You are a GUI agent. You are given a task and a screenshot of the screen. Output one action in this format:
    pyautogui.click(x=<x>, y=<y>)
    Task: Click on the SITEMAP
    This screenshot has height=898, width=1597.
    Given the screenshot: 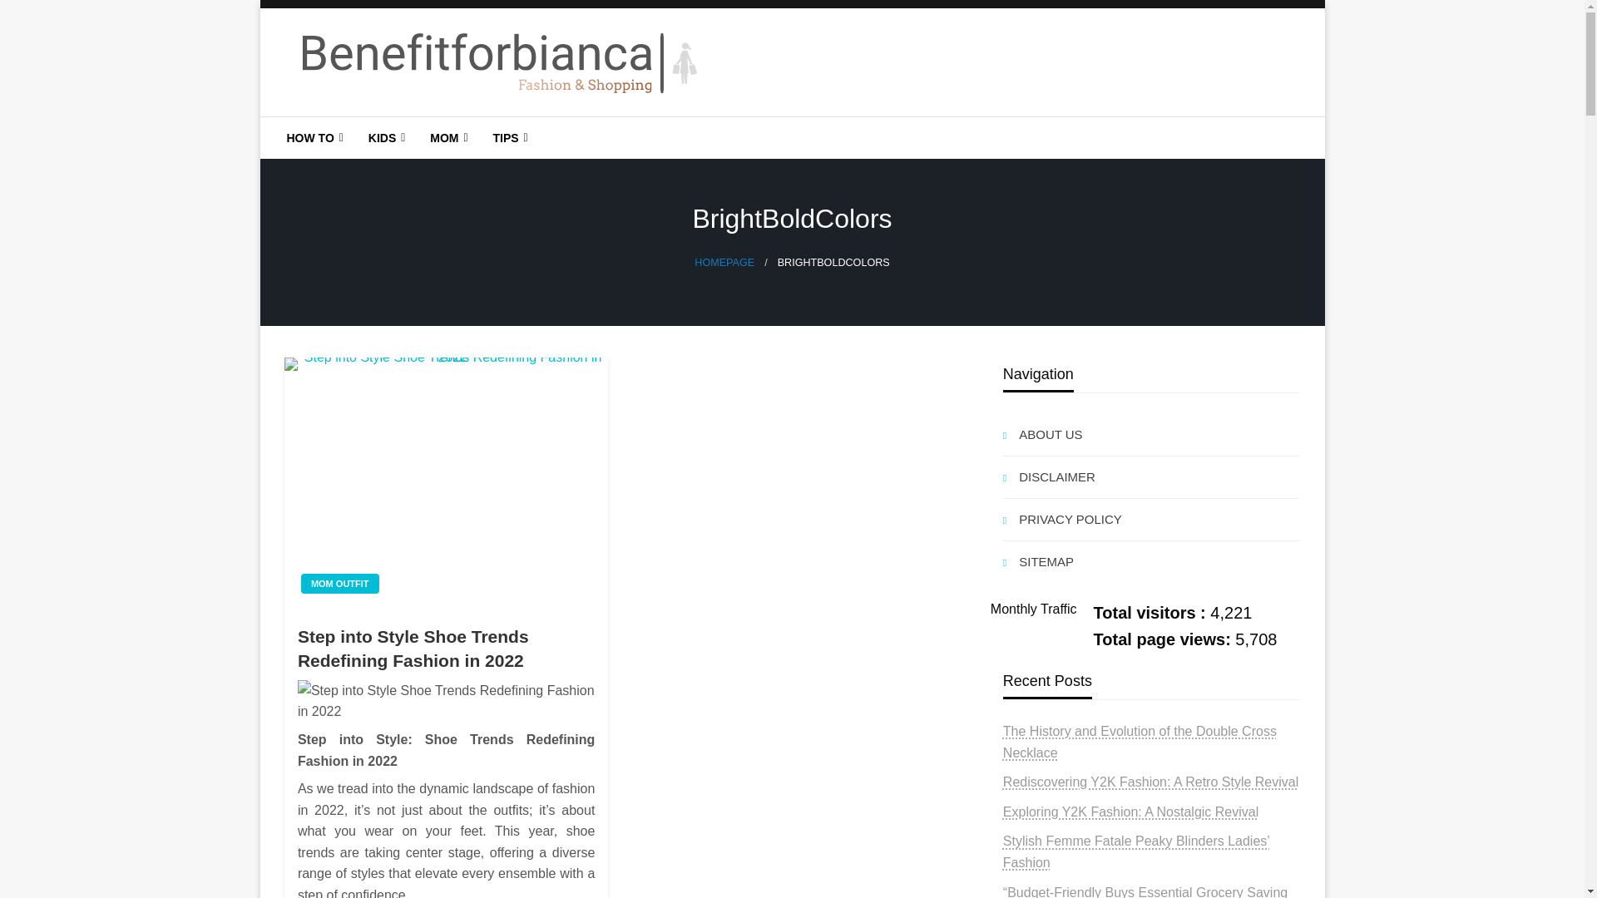 What is the action you would take?
    pyautogui.click(x=1151, y=562)
    